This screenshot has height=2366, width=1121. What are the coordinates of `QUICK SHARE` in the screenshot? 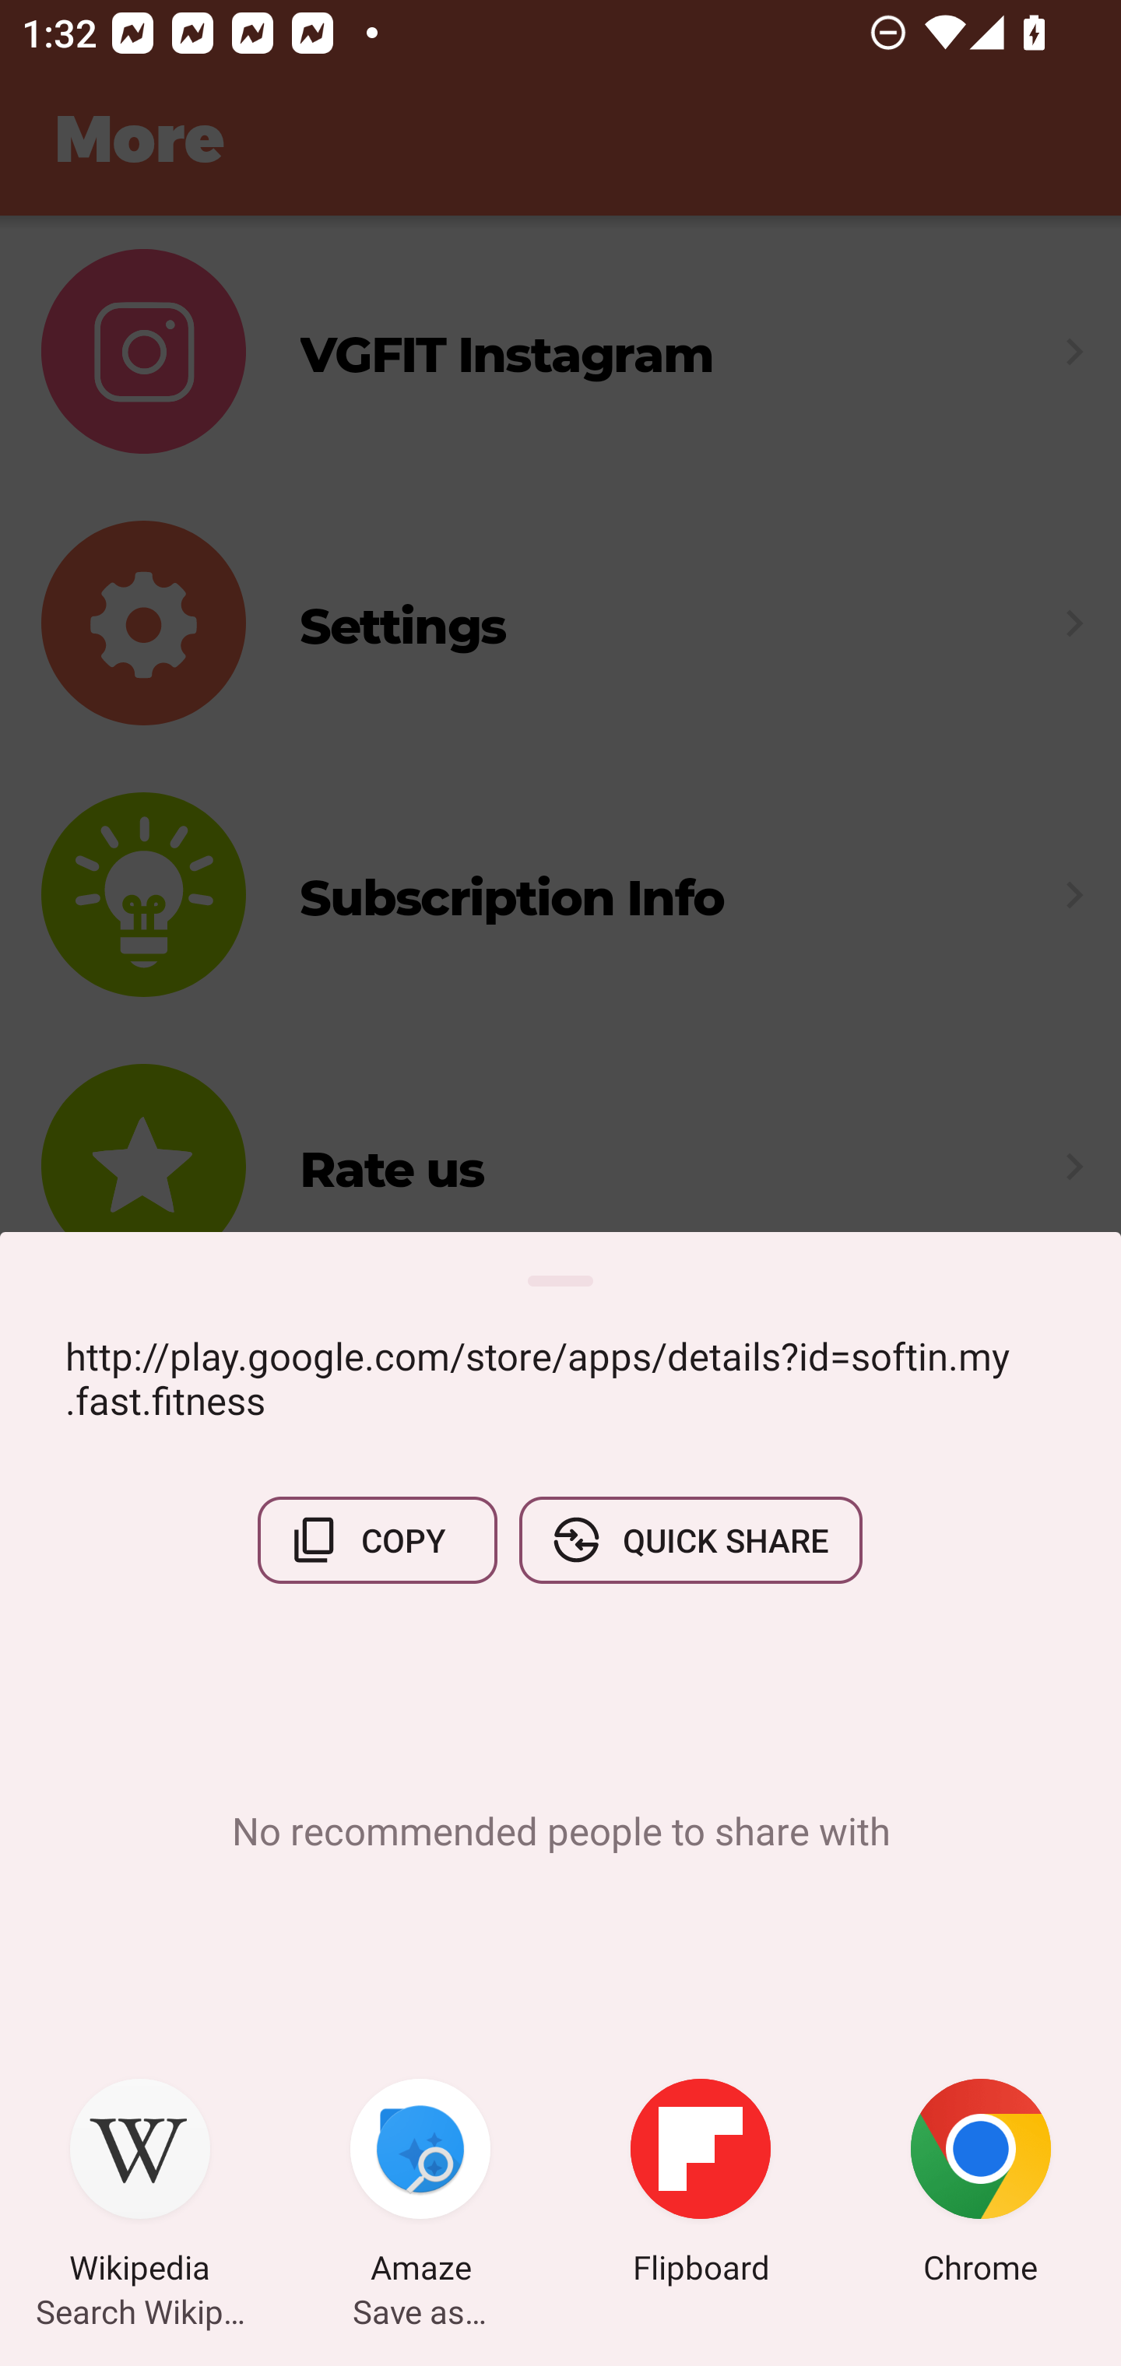 It's located at (690, 1539).